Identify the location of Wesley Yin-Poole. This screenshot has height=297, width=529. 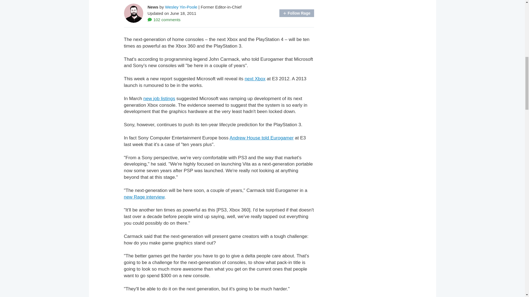
(181, 7).